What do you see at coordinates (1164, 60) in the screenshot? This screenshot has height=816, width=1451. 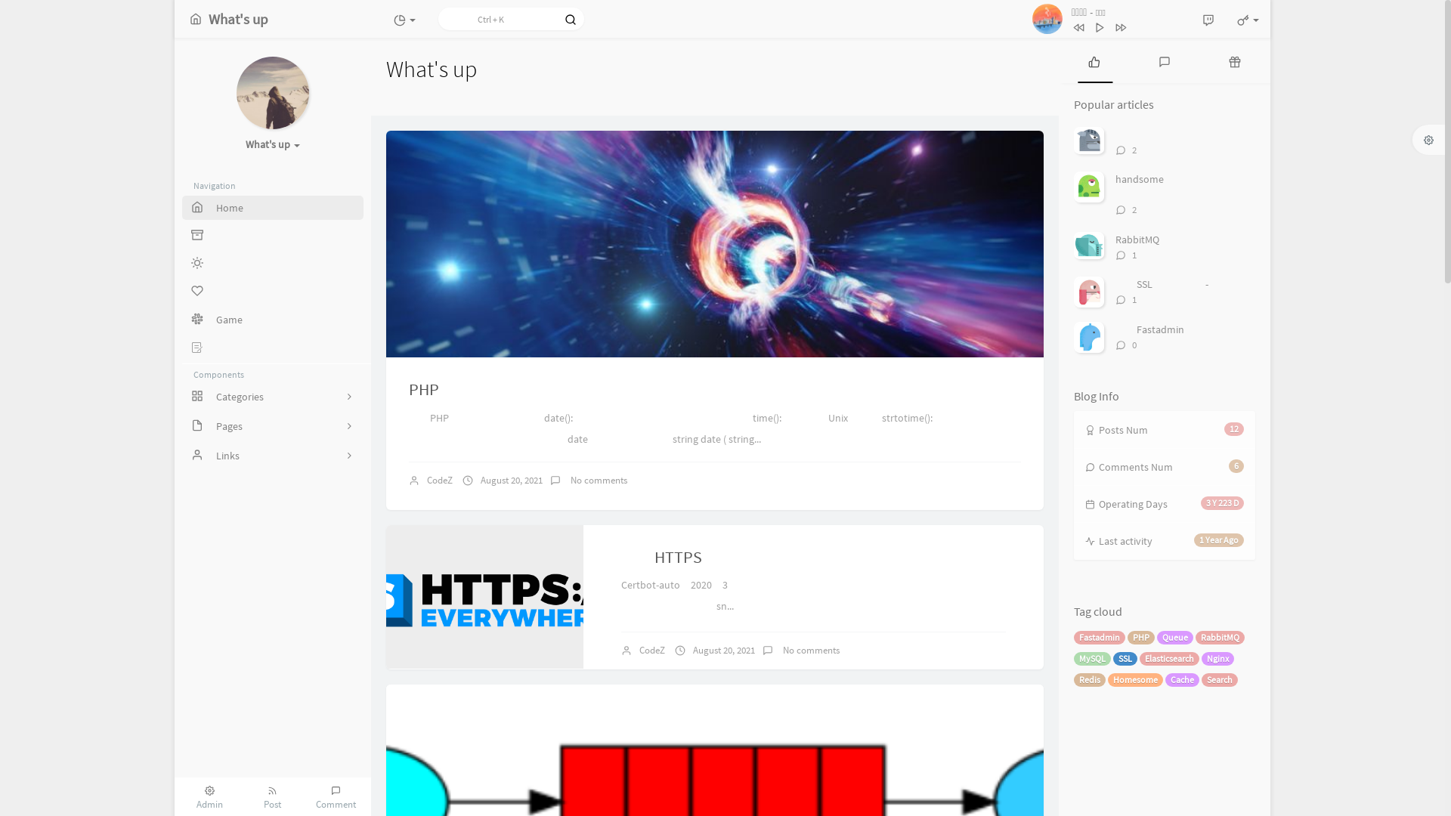 I see `Latest comments` at bounding box center [1164, 60].